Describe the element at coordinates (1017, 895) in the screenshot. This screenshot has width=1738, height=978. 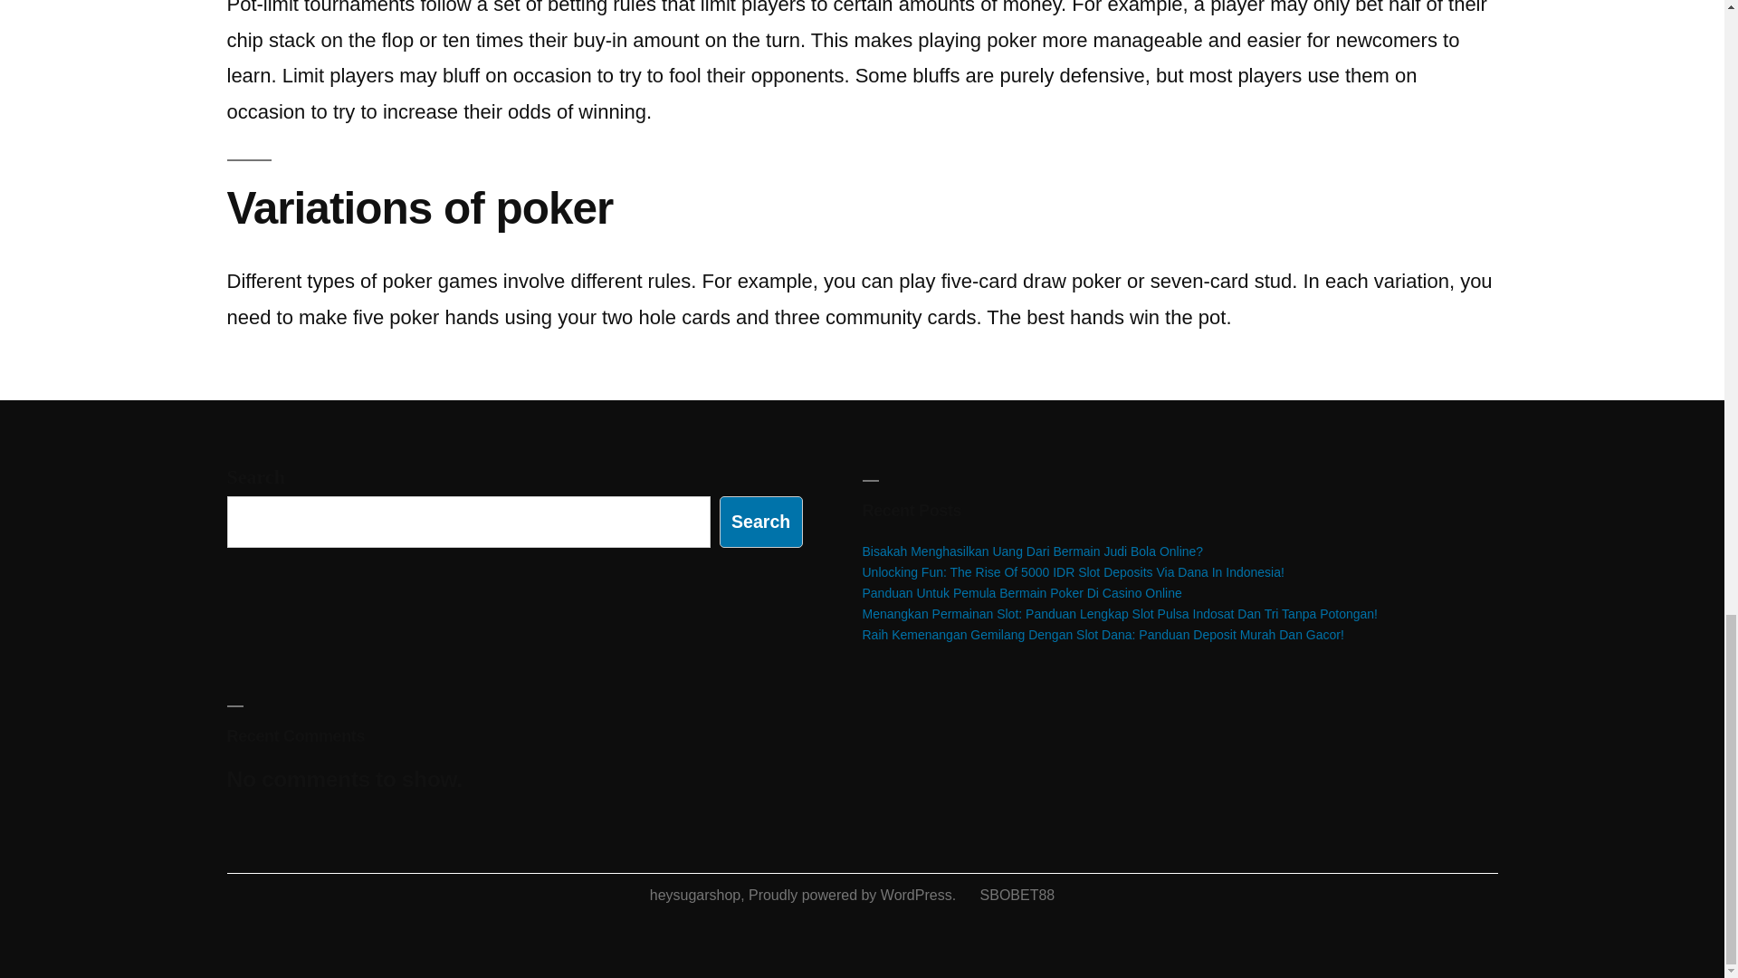
I see `SBOBET88` at that location.